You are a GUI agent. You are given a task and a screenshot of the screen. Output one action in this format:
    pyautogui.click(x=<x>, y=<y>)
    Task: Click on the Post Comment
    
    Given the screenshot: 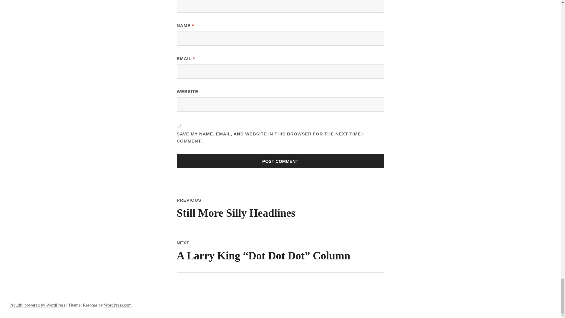 What is the action you would take?
    pyautogui.click(x=280, y=161)
    